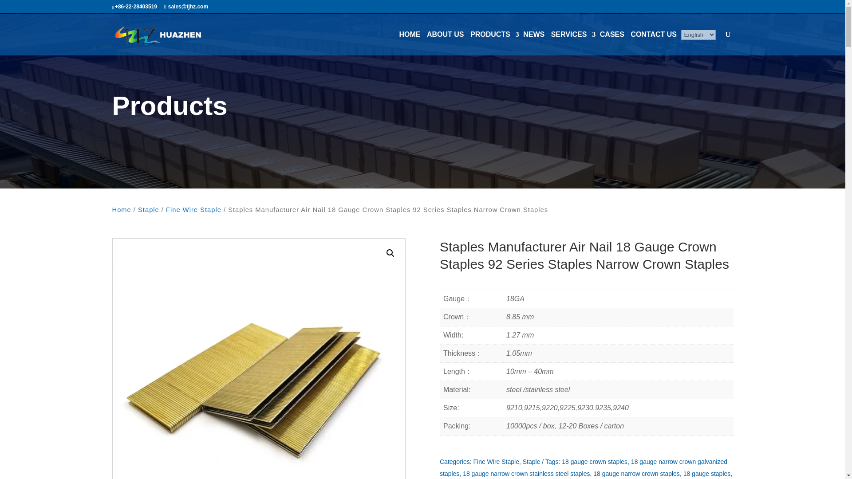 This screenshot has height=479, width=852. I want to click on HOME, so click(410, 35).